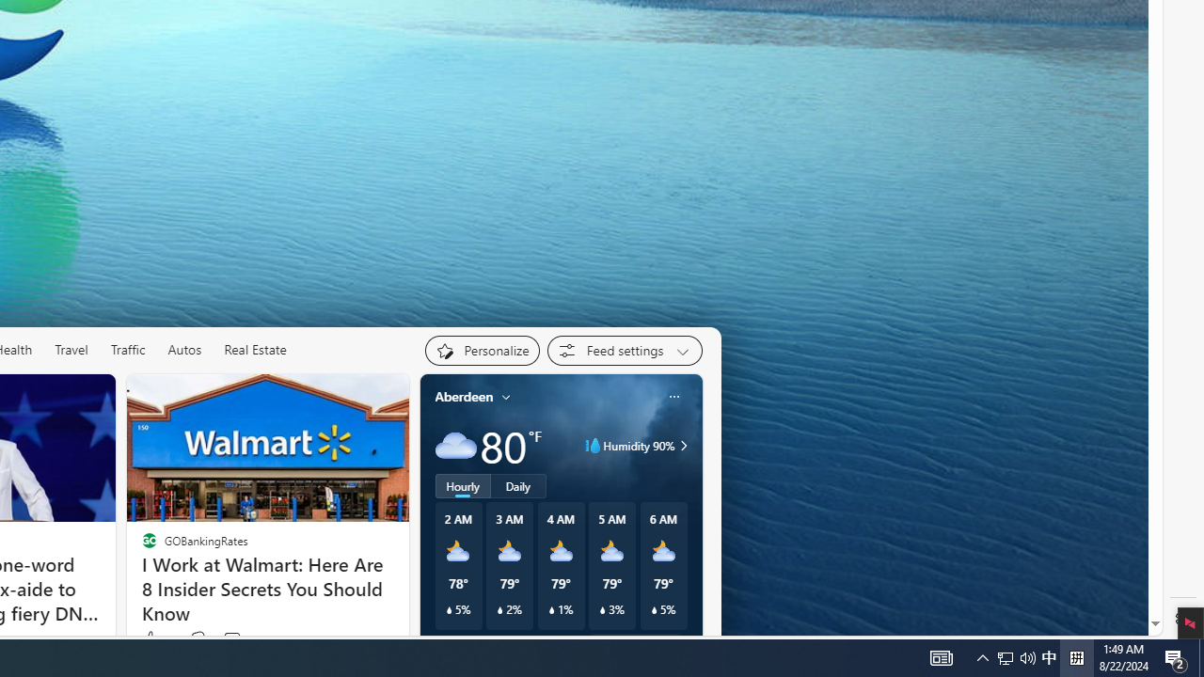 The image size is (1204, 677). I want to click on 2k Like, so click(156, 639).